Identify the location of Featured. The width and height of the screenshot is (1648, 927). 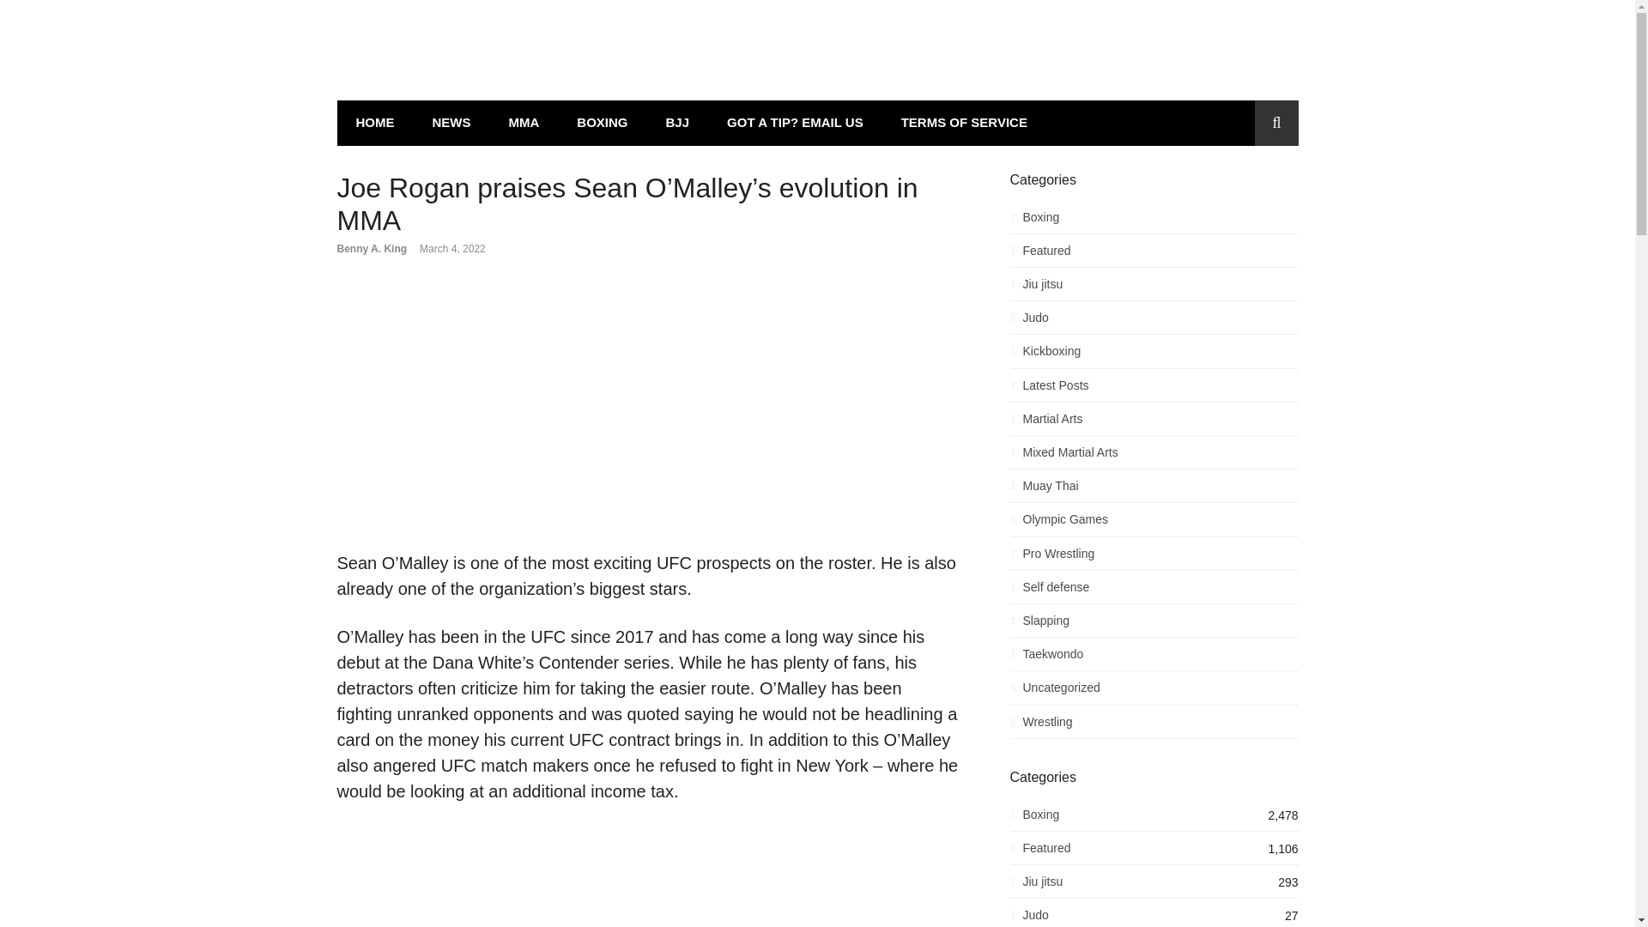
(1154, 255).